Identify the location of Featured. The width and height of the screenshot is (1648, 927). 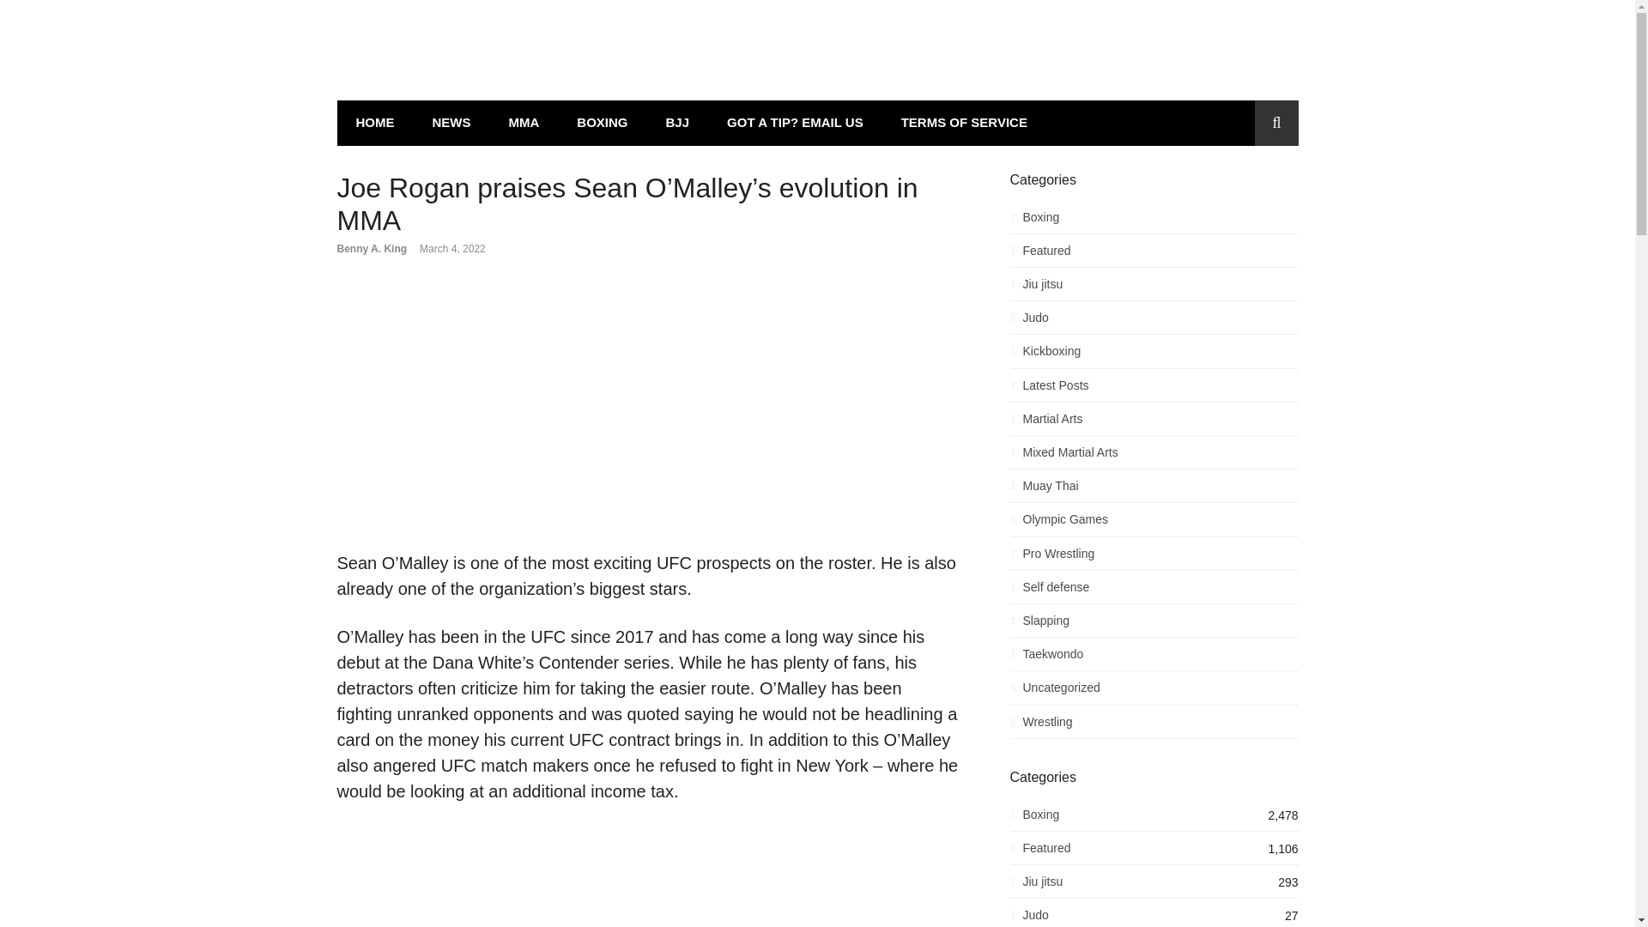
(1154, 255).